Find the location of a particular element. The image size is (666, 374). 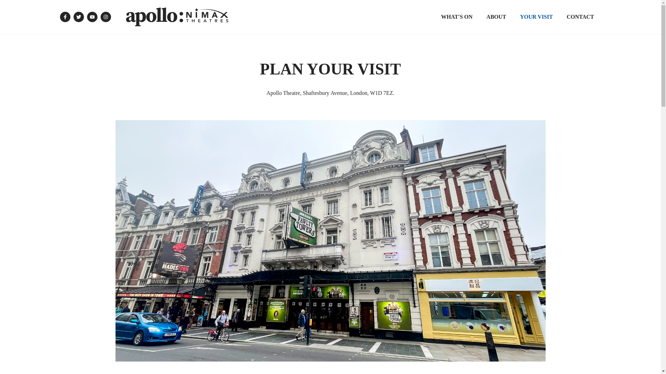

YOUR VISIT is located at coordinates (536, 17).